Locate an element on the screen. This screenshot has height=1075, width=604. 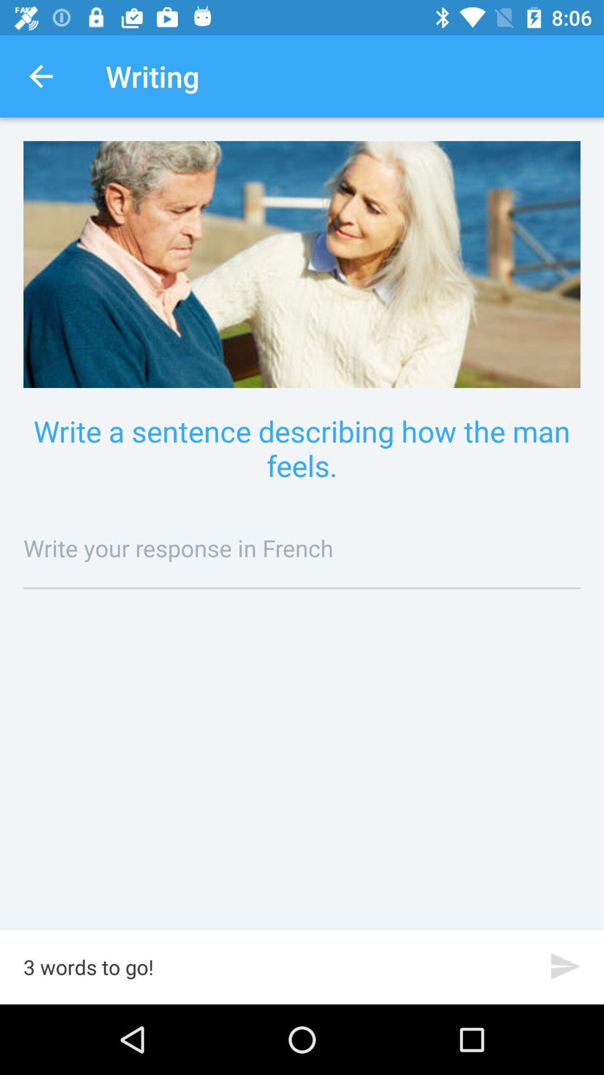
turn off icon at the bottom right corner is located at coordinates (566, 966).